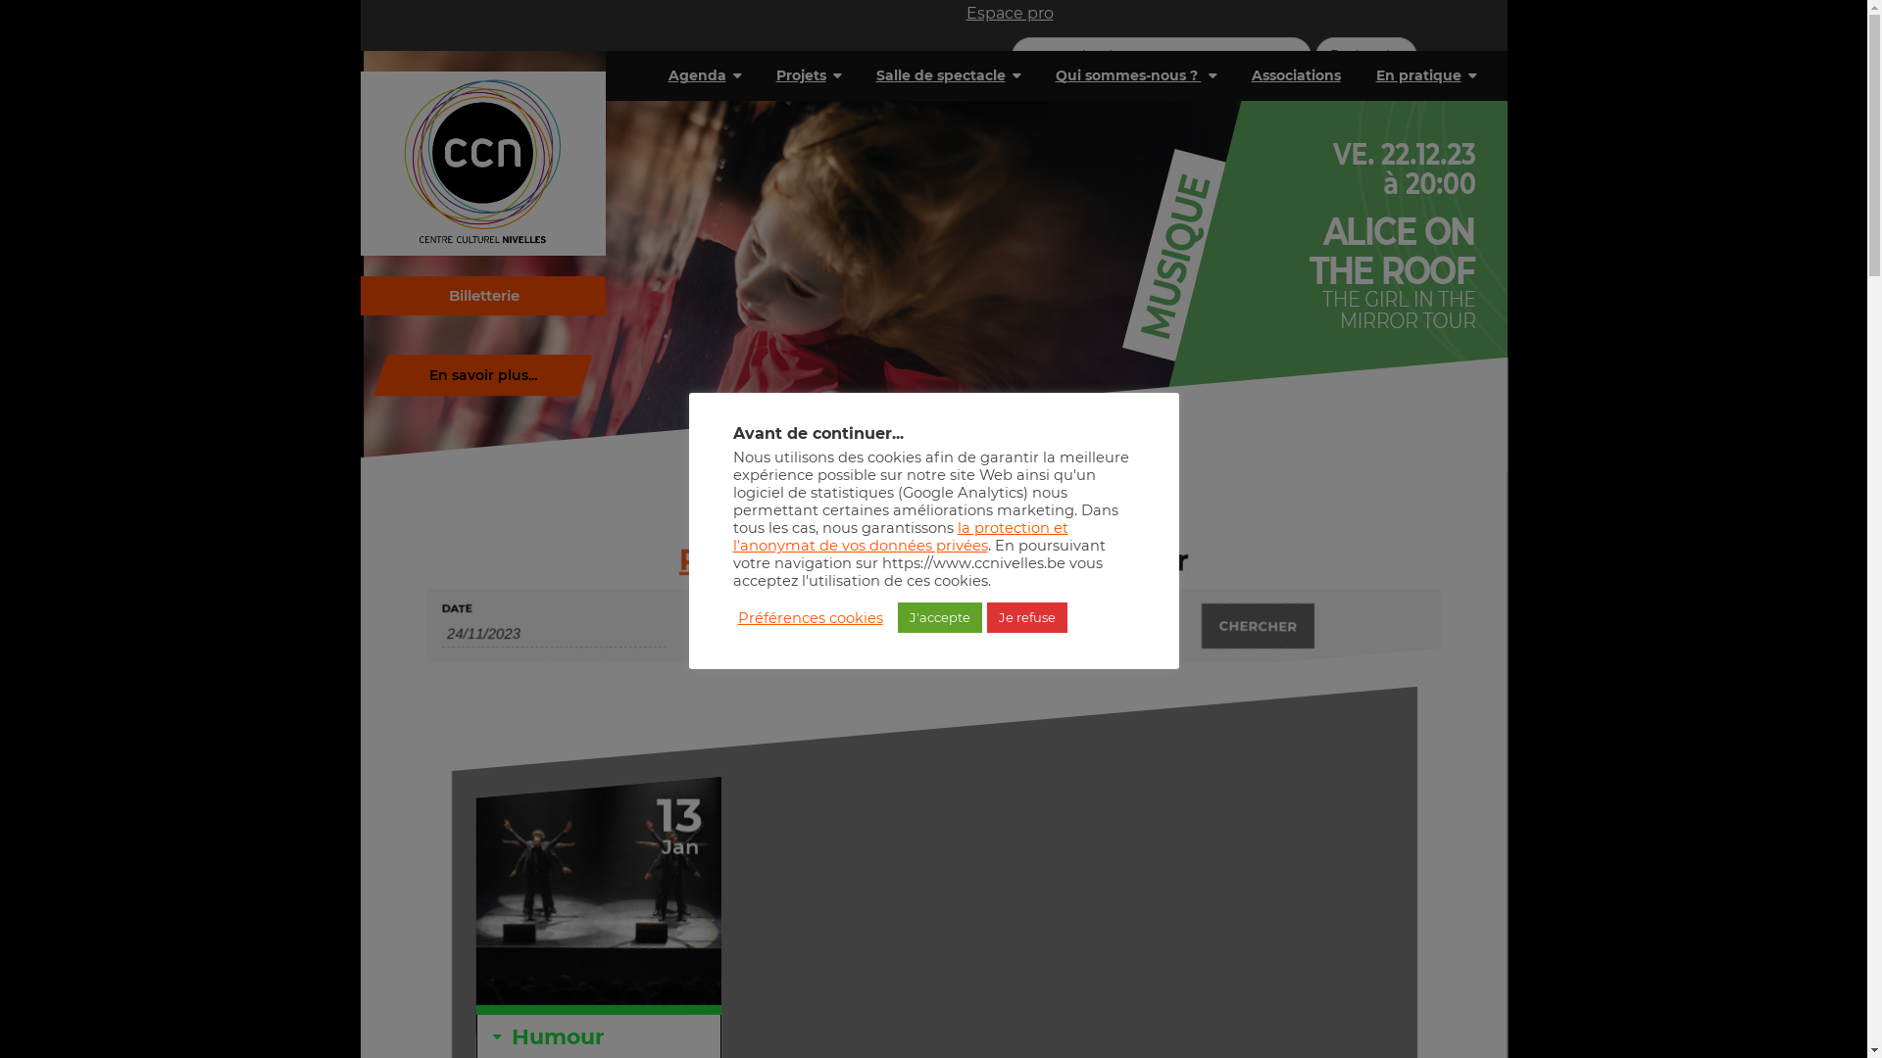 This screenshot has height=1058, width=1882. I want to click on Agenda, so click(705, 75).